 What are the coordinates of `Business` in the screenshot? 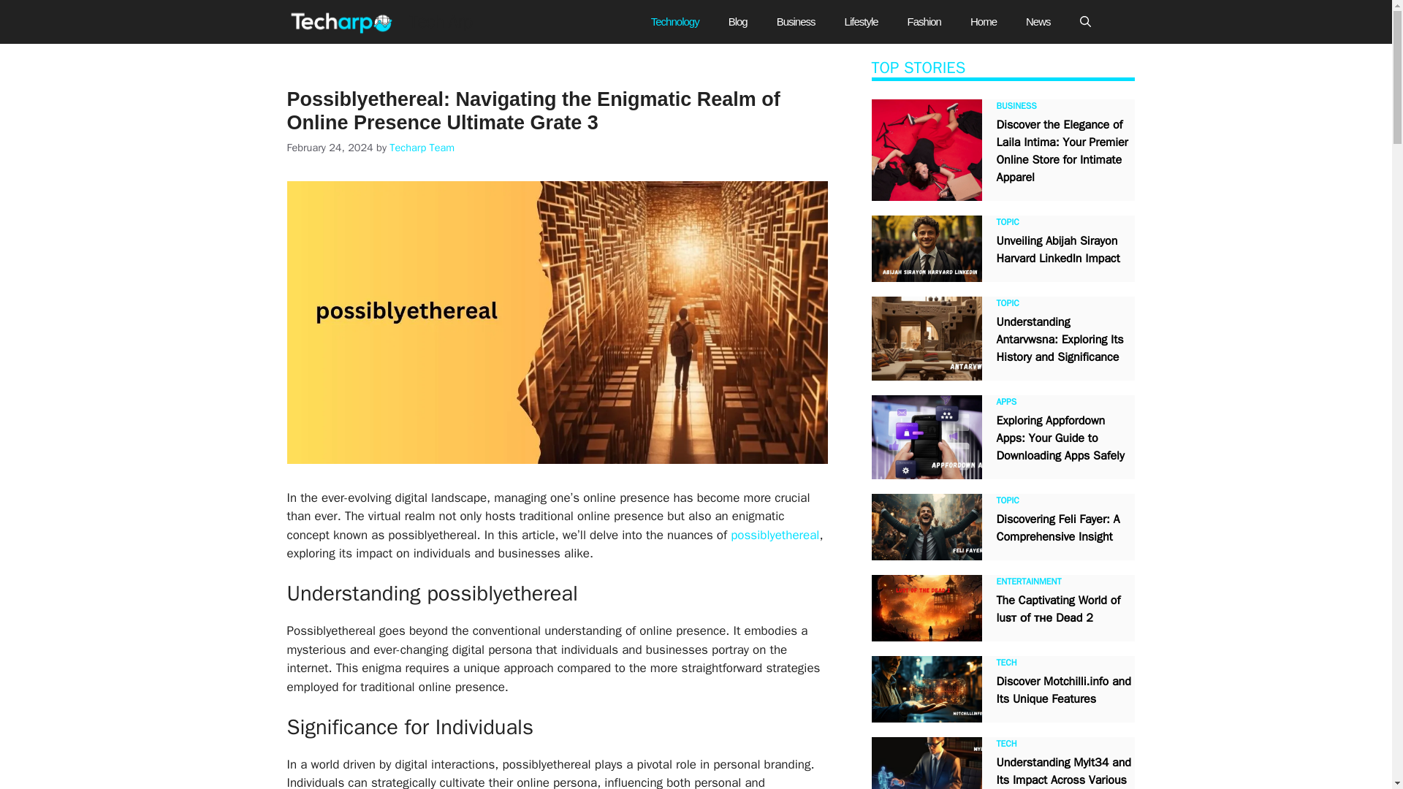 It's located at (796, 22).